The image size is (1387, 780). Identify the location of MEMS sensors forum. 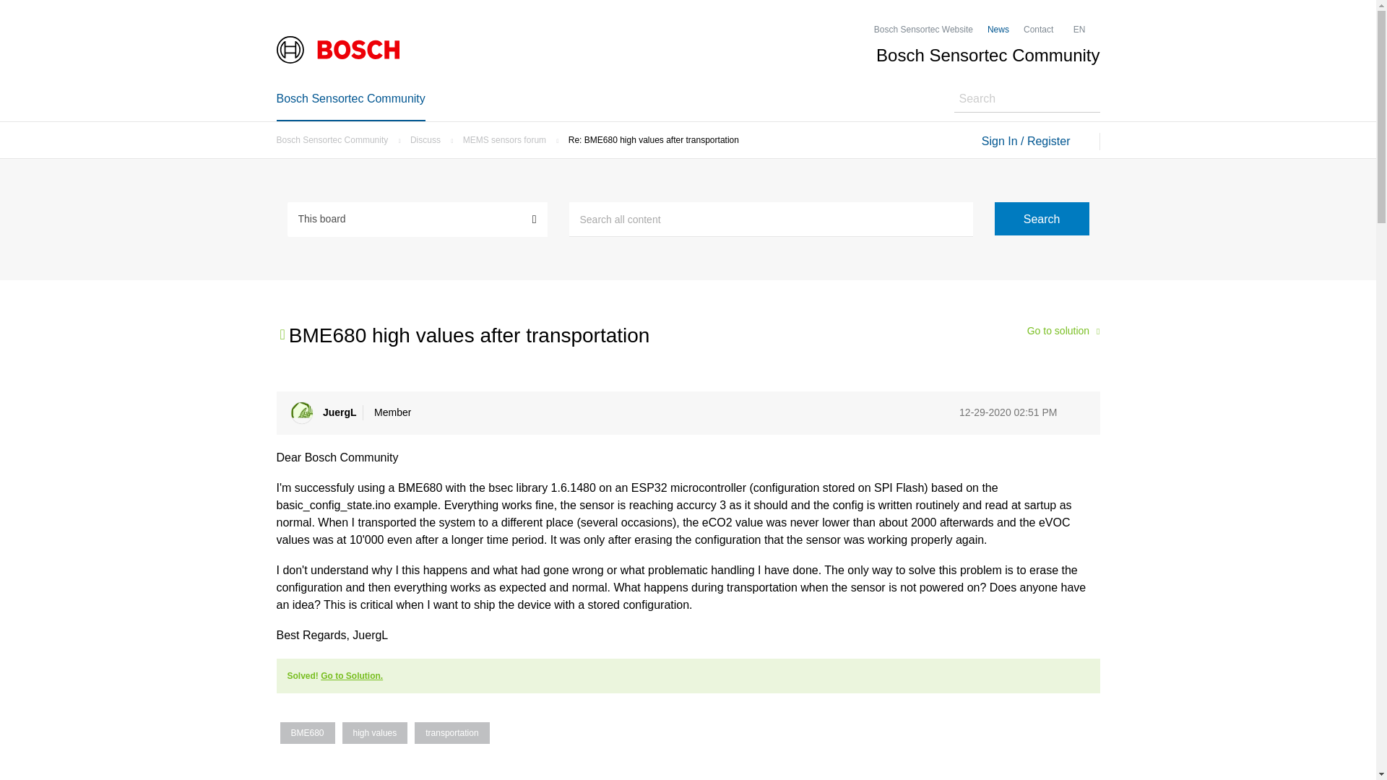
(509, 139).